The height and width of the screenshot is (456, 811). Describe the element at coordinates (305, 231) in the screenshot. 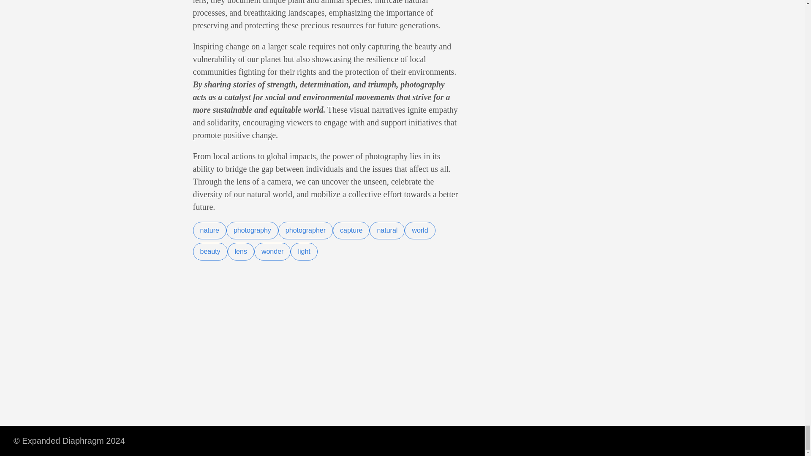

I see `photographer` at that location.